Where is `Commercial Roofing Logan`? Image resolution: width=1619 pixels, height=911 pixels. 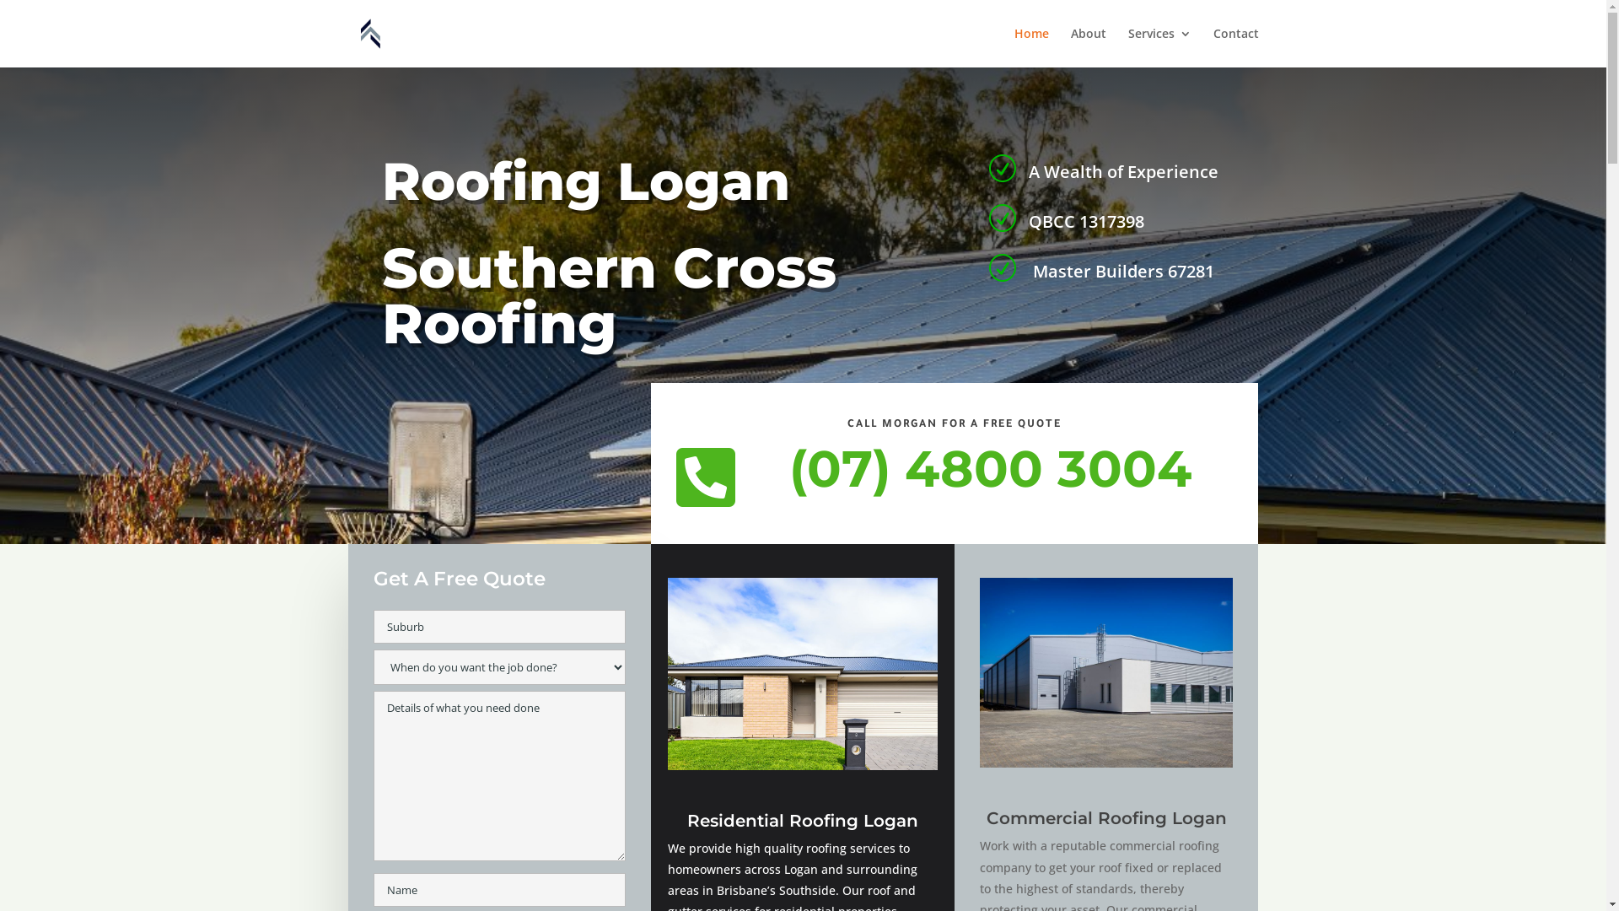 Commercial Roofing Logan is located at coordinates (1106, 818).